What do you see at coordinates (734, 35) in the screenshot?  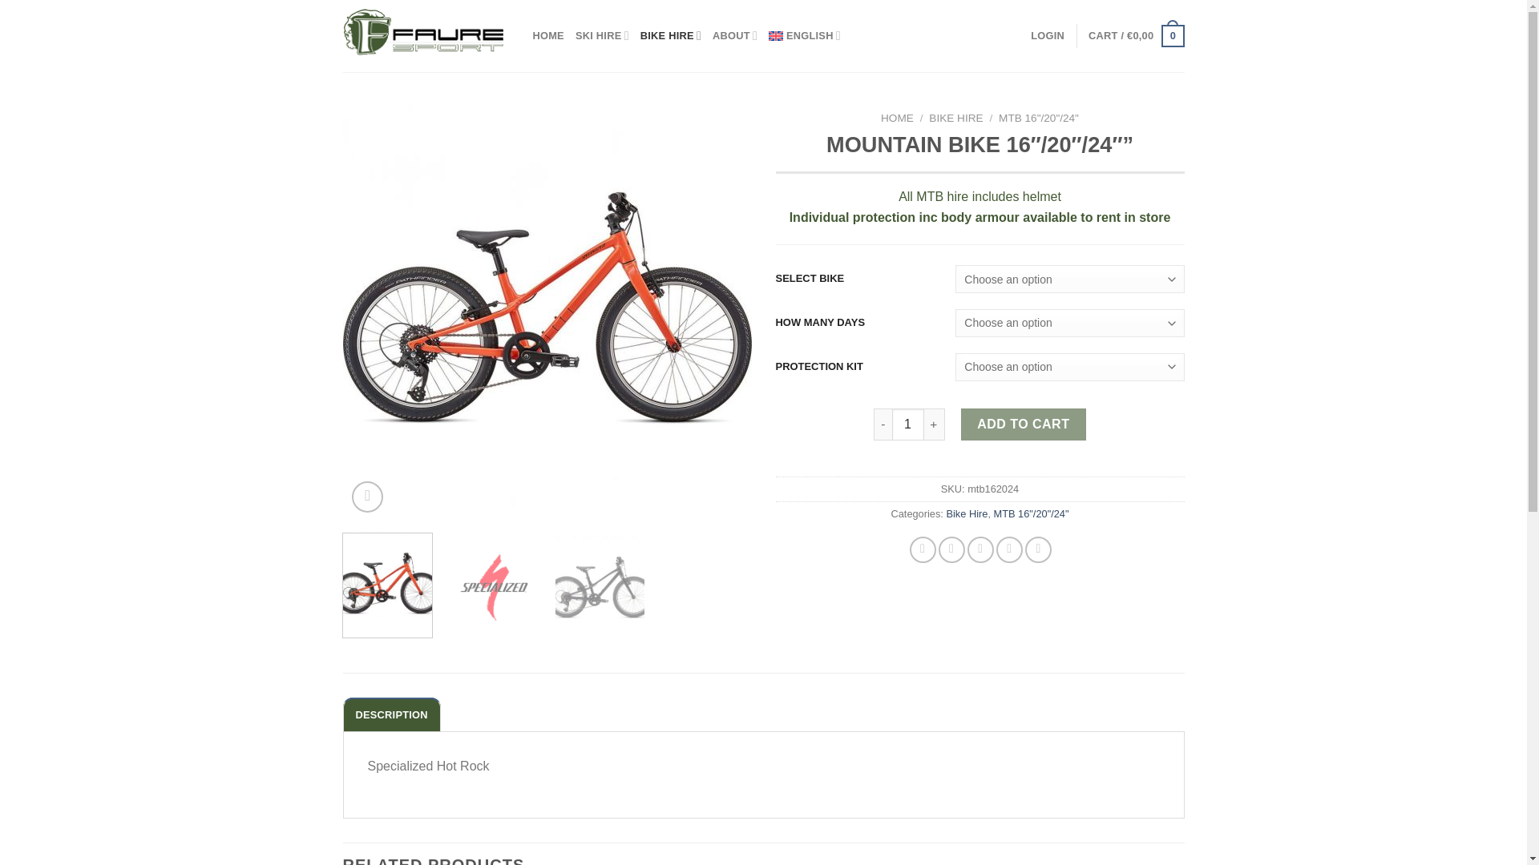 I see `ABOUT` at bounding box center [734, 35].